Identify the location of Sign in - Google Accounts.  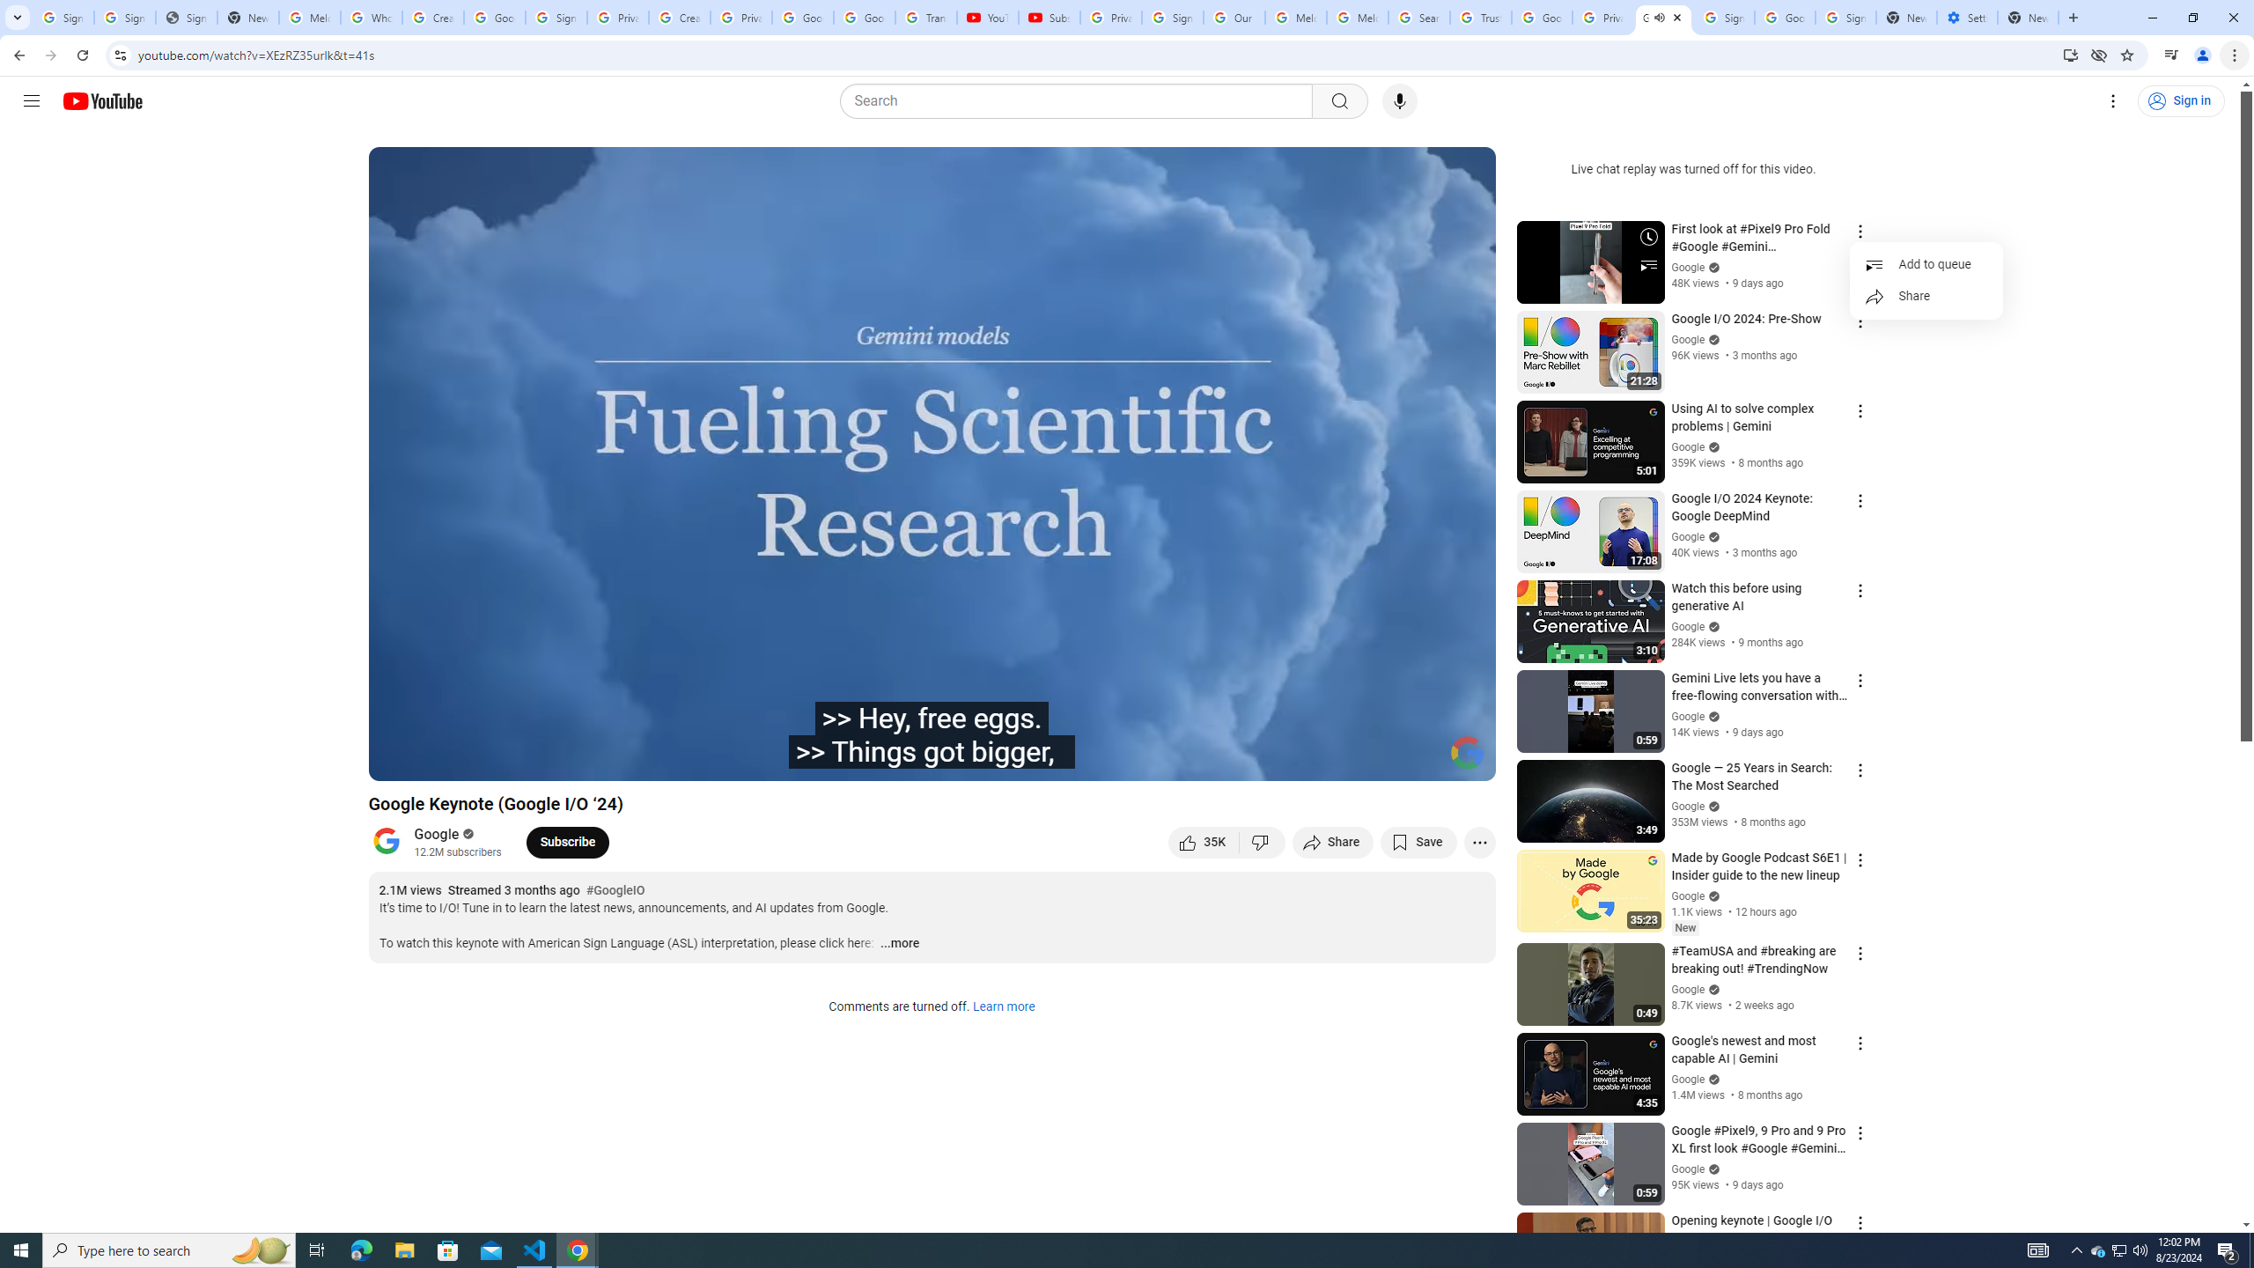
(125, 18).